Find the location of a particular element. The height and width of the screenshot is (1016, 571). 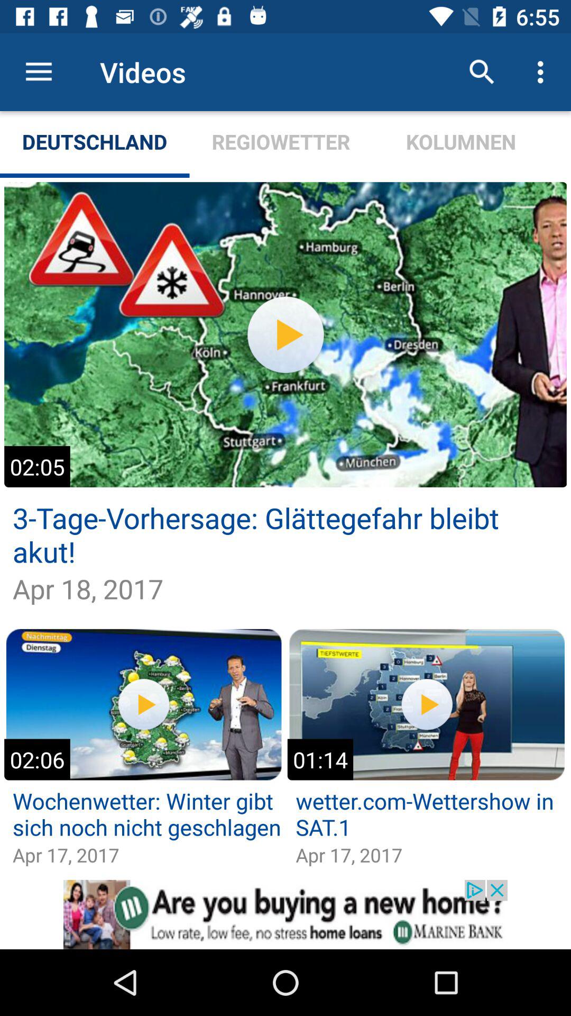

so the advertisement is located at coordinates (285, 914).